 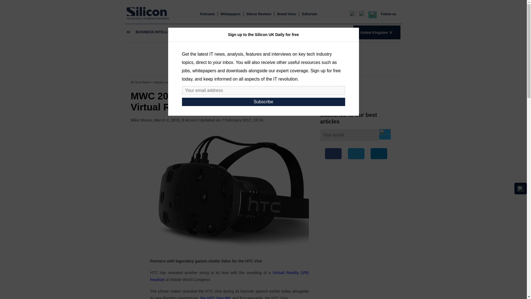 What do you see at coordinates (259, 14) in the screenshot?
I see `Silicon Reviews` at bounding box center [259, 14].